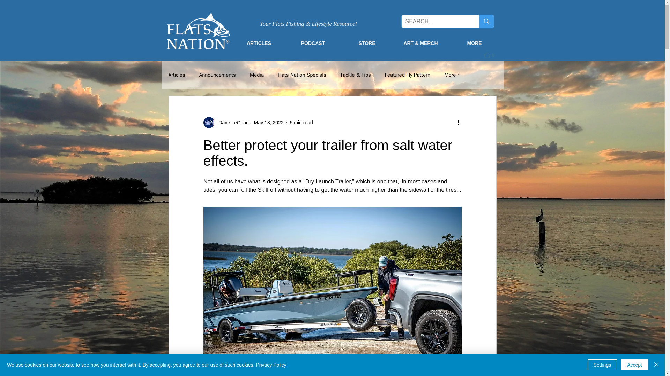 This screenshot has height=376, width=670. I want to click on PODCAST, so click(313, 43).